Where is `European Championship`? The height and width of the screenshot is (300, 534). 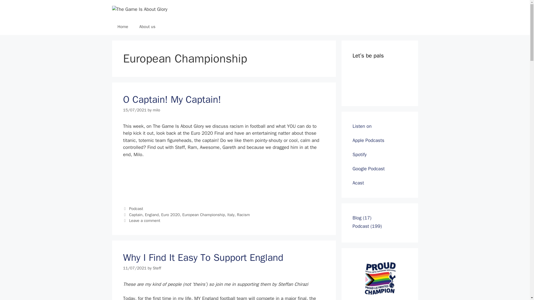
European Championship is located at coordinates (203, 214).